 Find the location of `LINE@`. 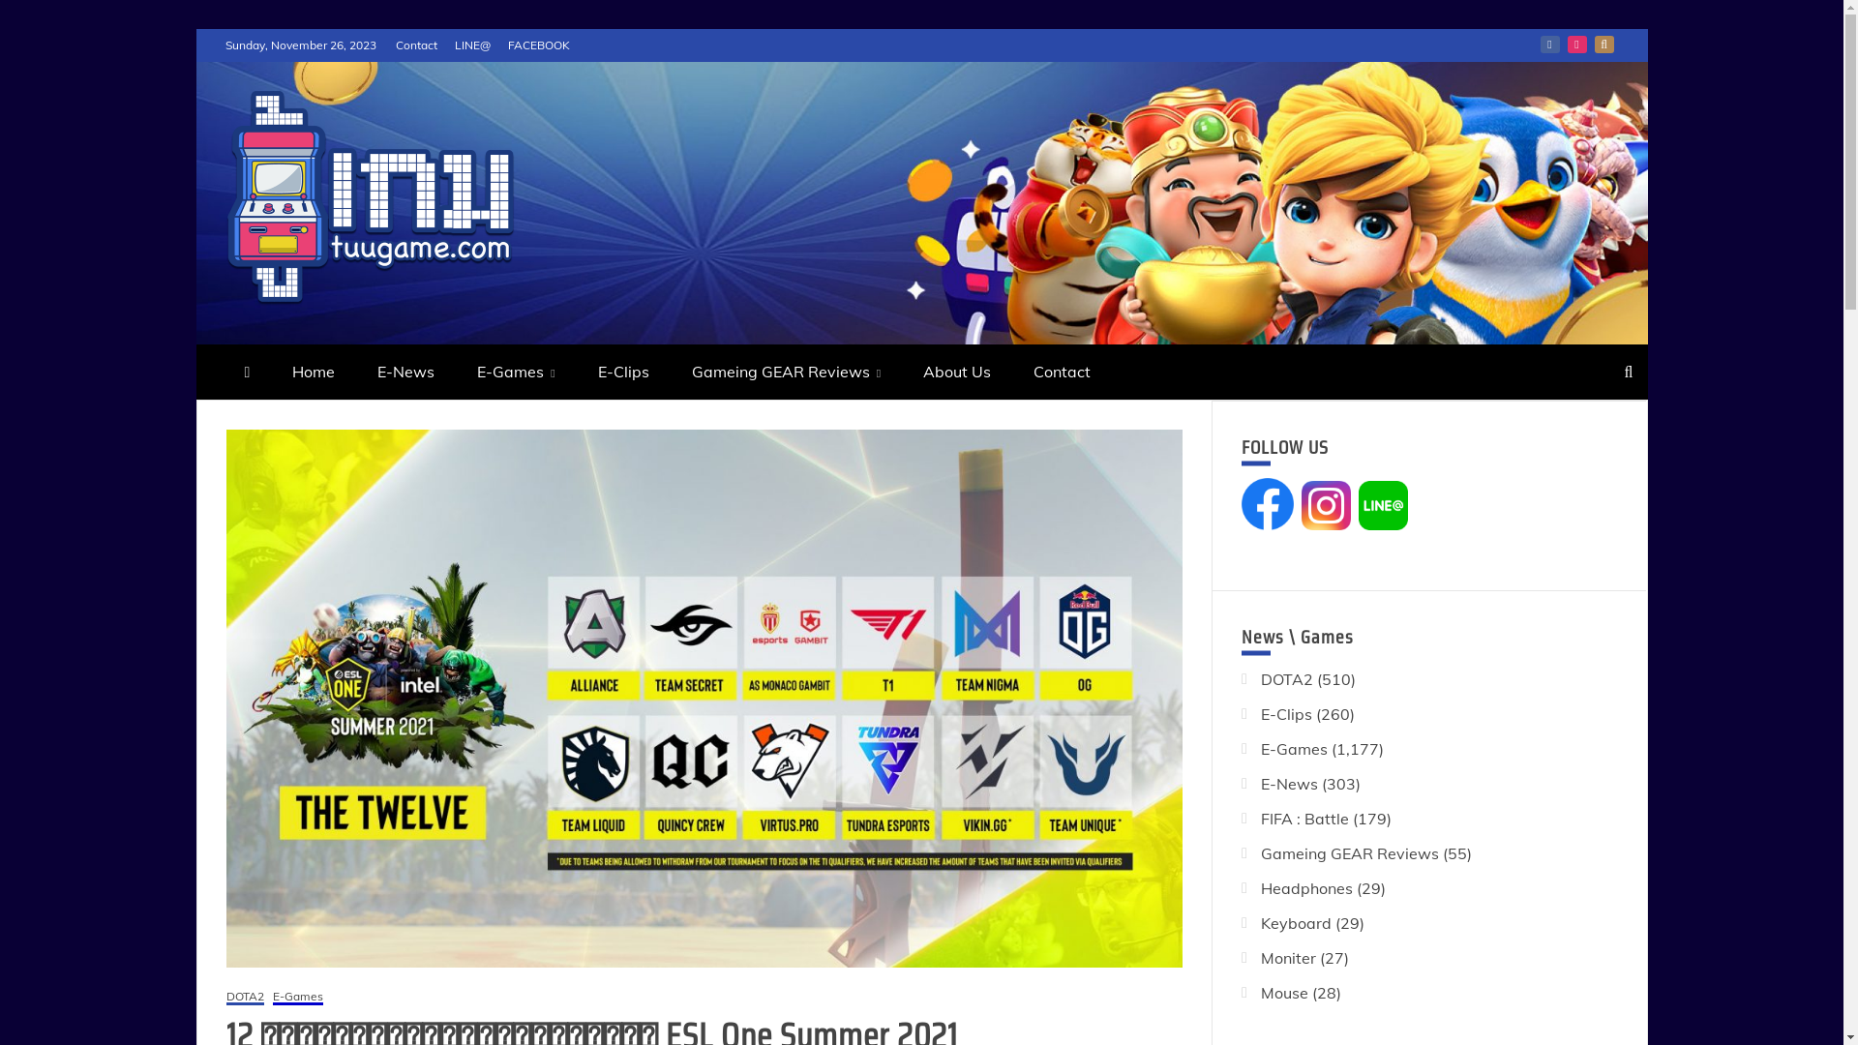

LINE@ is located at coordinates (472, 45).